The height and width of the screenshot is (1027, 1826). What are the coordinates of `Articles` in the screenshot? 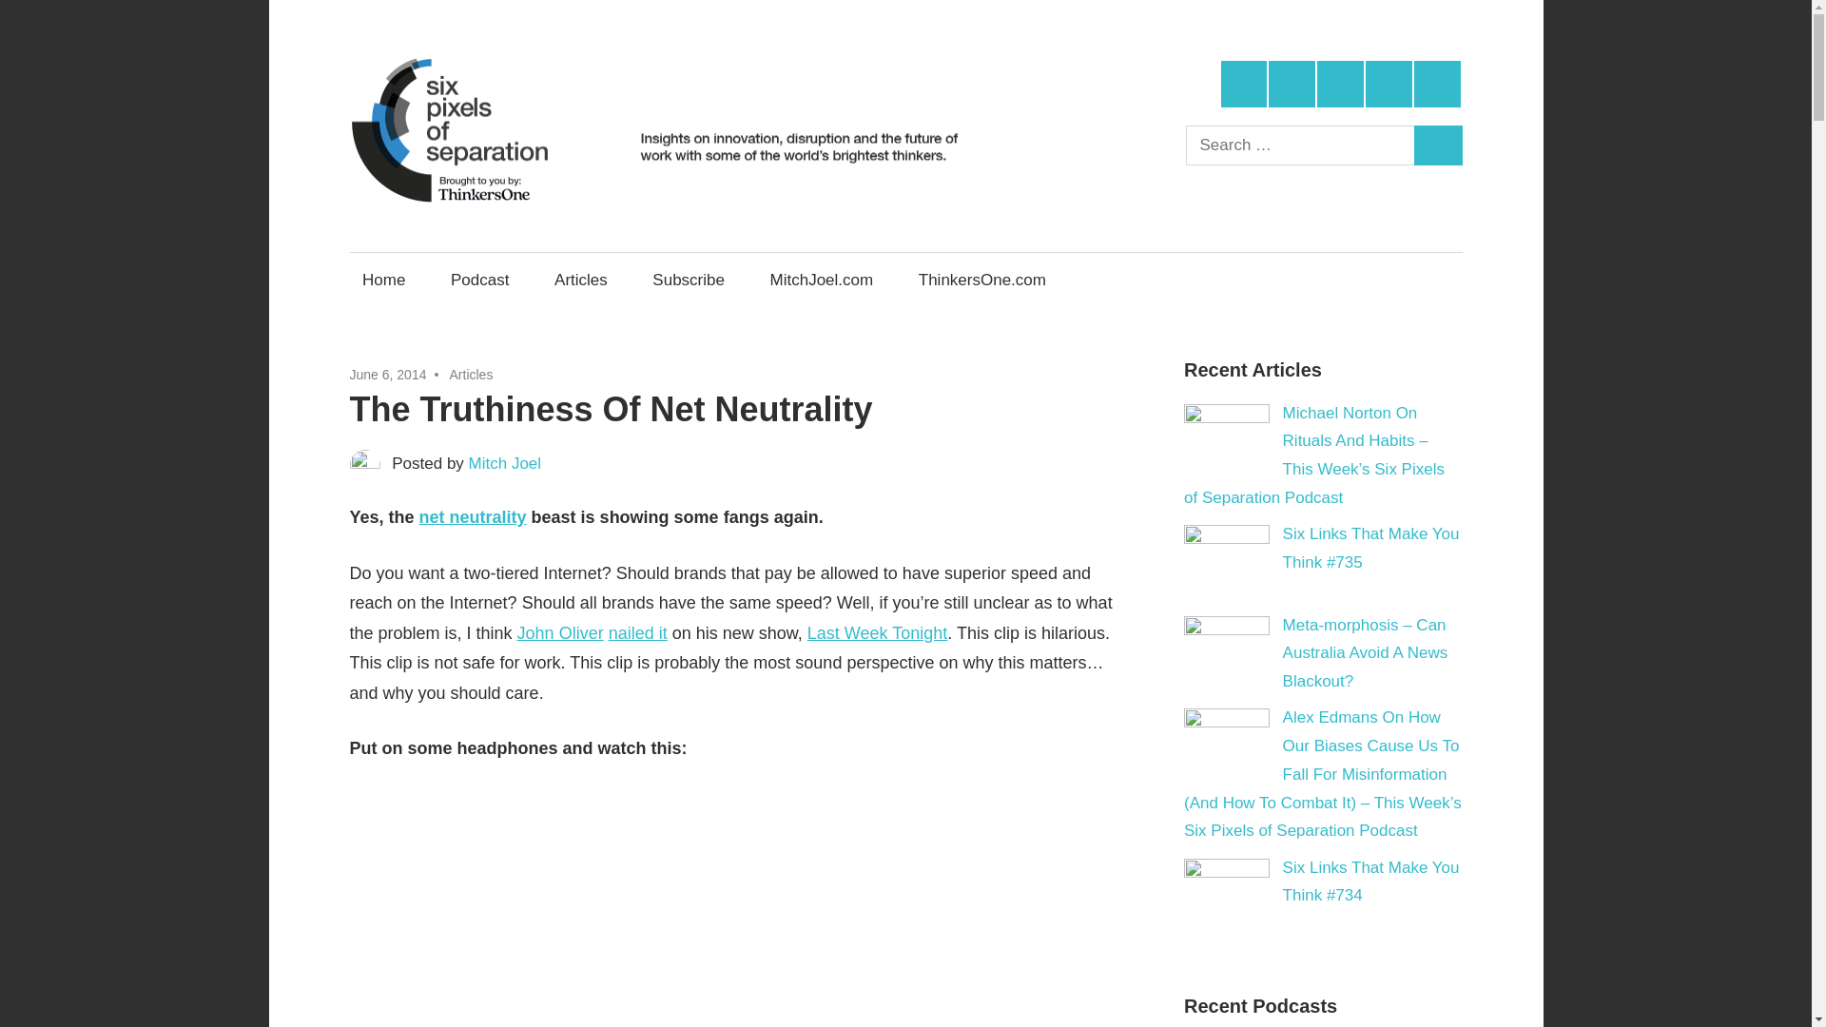 It's located at (580, 280).